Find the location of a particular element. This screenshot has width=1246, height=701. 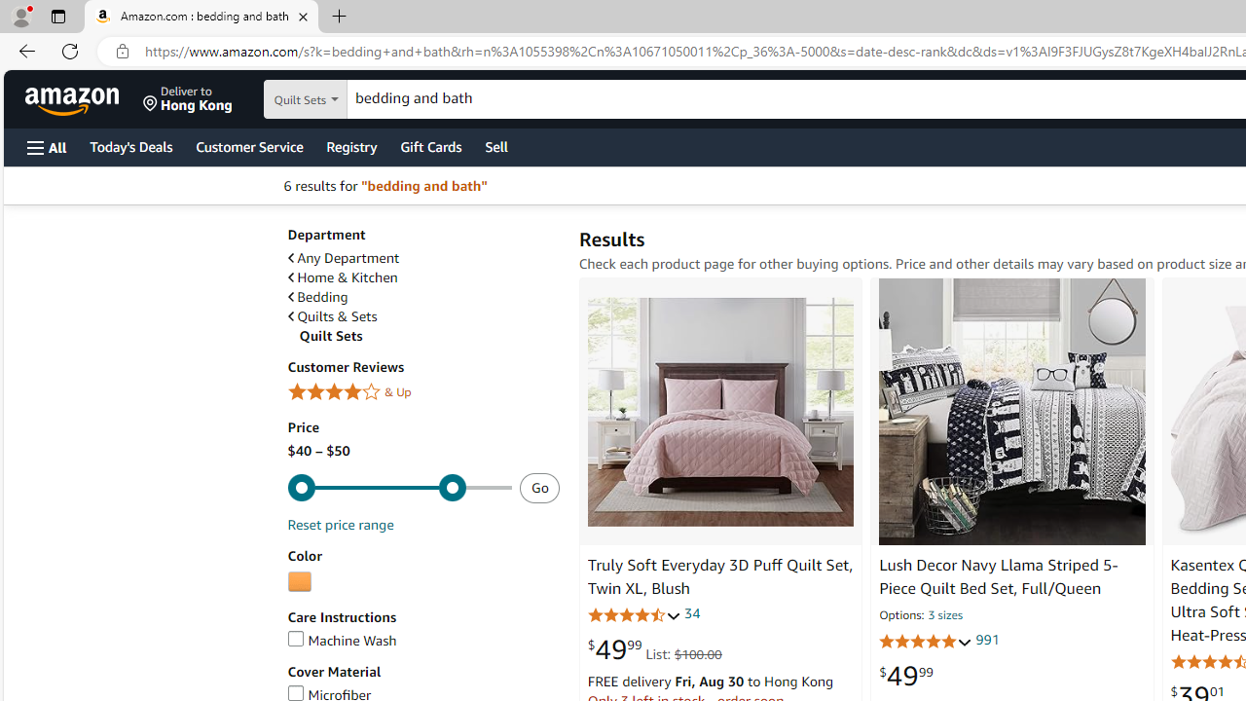

Today's Deals is located at coordinates (130, 146).